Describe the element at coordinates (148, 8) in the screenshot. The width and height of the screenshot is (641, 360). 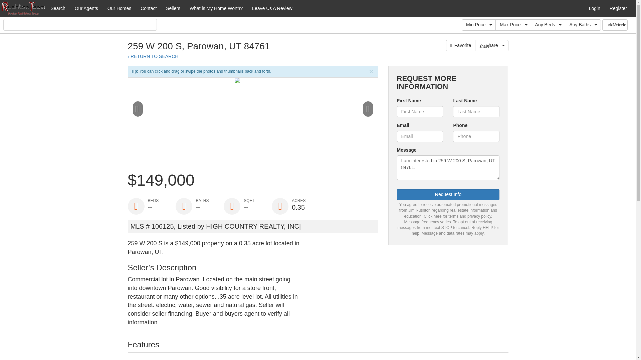
I see `Contact` at that location.